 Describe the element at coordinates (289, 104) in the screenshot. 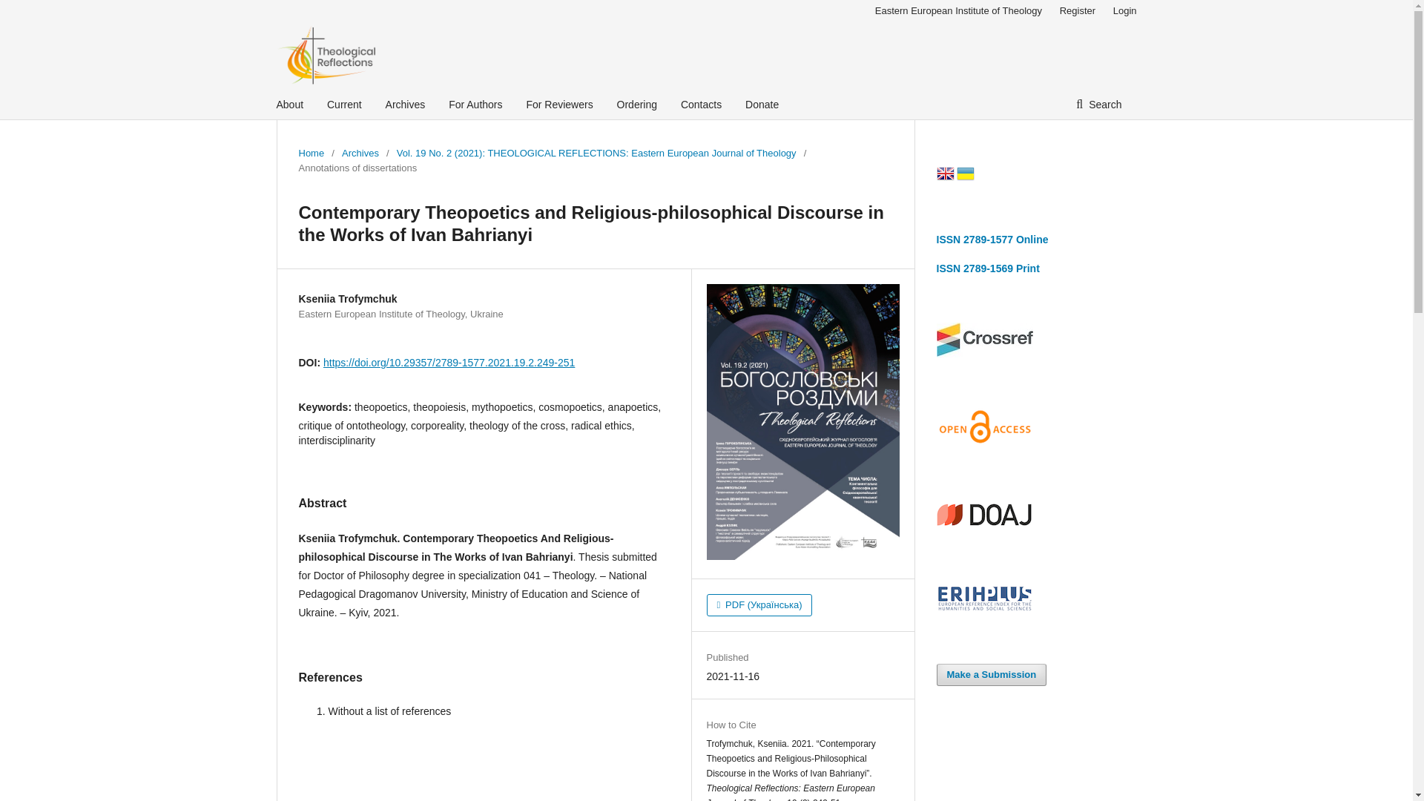

I see `About` at that location.